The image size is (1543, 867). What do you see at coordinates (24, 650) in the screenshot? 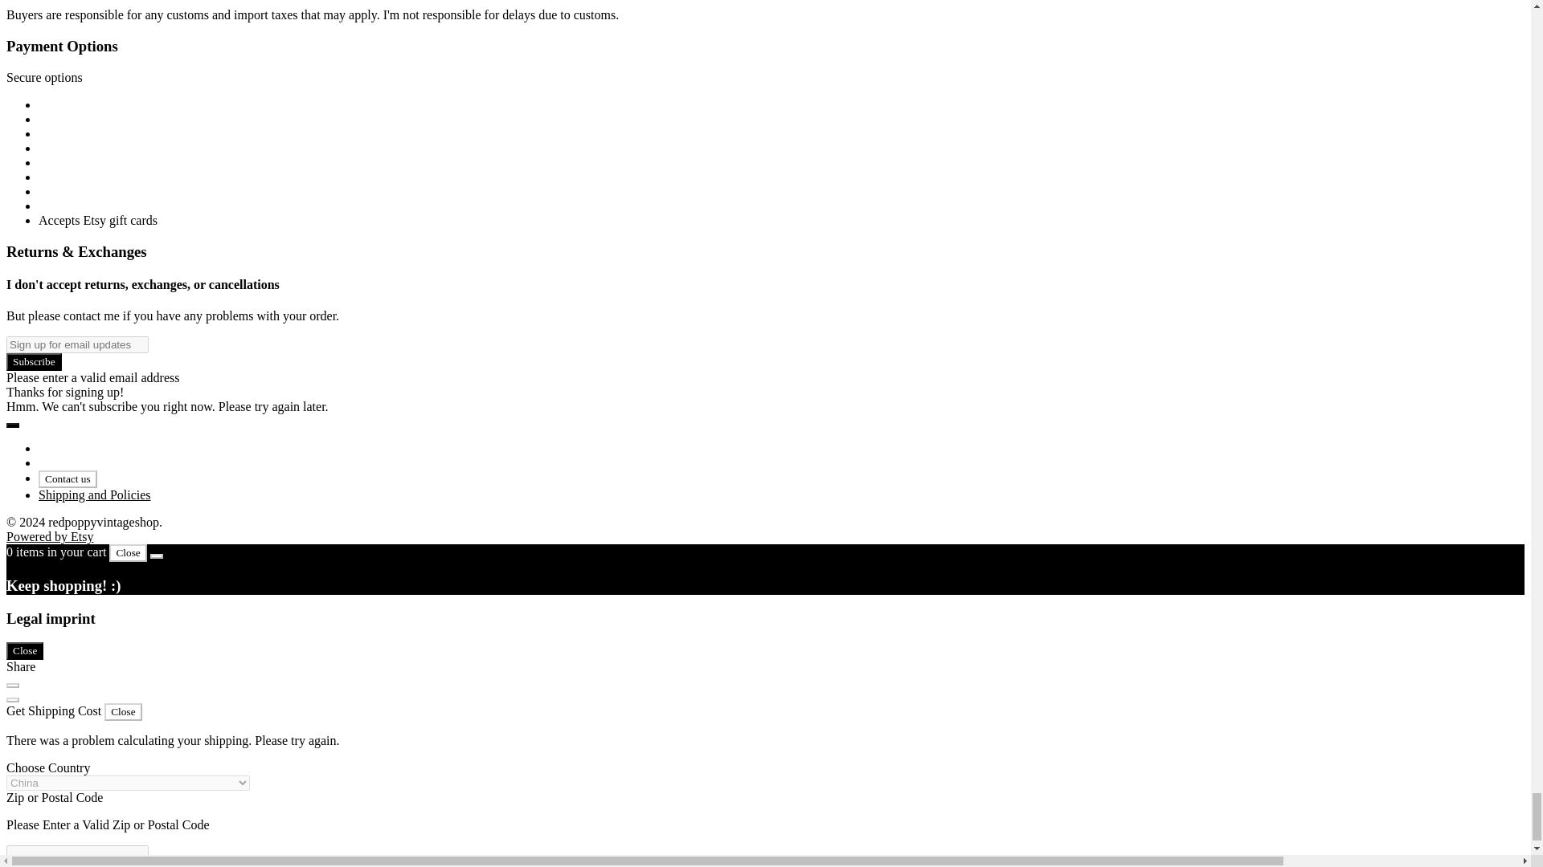
I see `Close` at bounding box center [24, 650].